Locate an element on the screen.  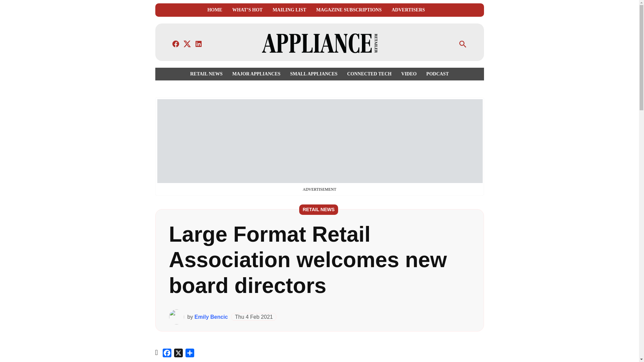
VIDEO is located at coordinates (409, 74).